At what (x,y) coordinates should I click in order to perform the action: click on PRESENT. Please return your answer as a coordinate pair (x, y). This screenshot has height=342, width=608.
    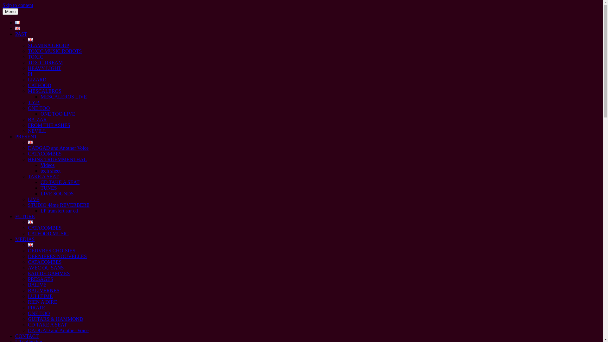
    Looking at the image, I should click on (26, 137).